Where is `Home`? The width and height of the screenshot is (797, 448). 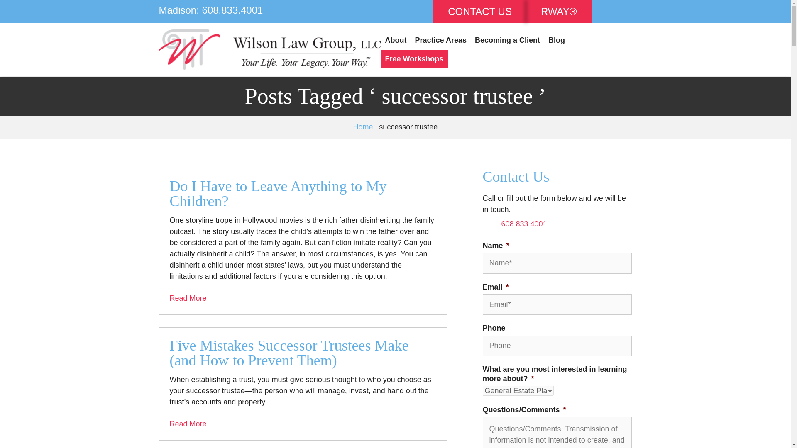
Home is located at coordinates (363, 127).